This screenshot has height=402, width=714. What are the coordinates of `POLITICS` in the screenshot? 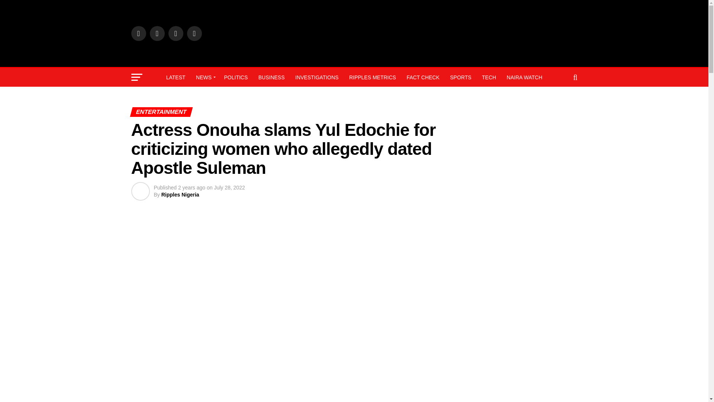 It's located at (235, 77).